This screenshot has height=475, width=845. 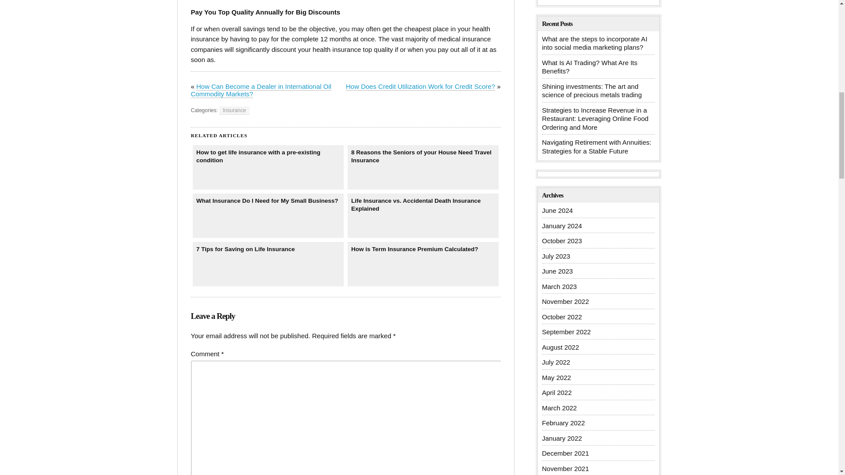 What do you see at coordinates (268, 264) in the screenshot?
I see `7 Tips for Saving on Life Insurance` at bounding box center [268, 264].